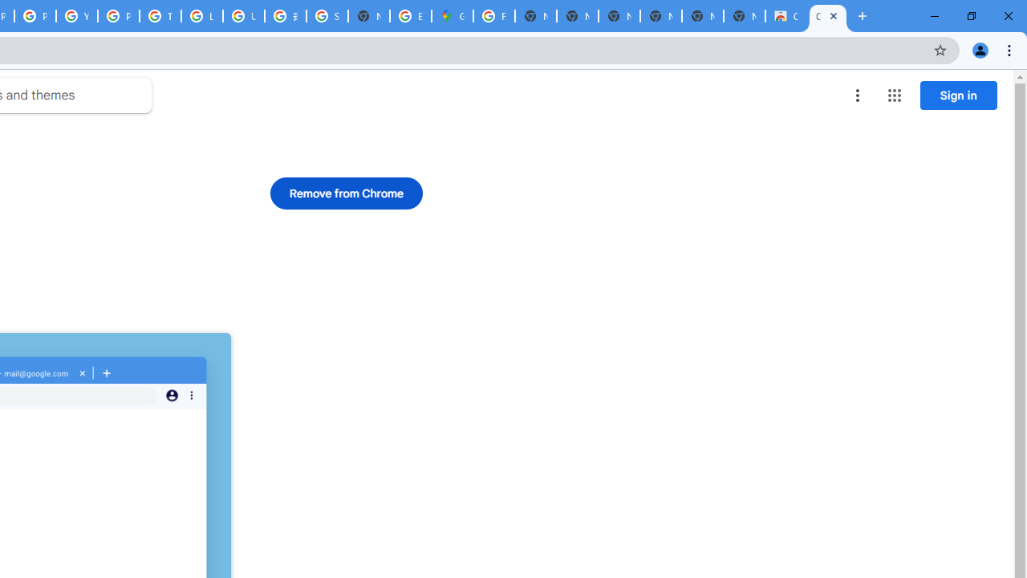 This screenshot has height=578, width=1027. What do you see at coordinates (77, 16) in the screenshot?
I see `YouTube` at bounding box center [77, 16].